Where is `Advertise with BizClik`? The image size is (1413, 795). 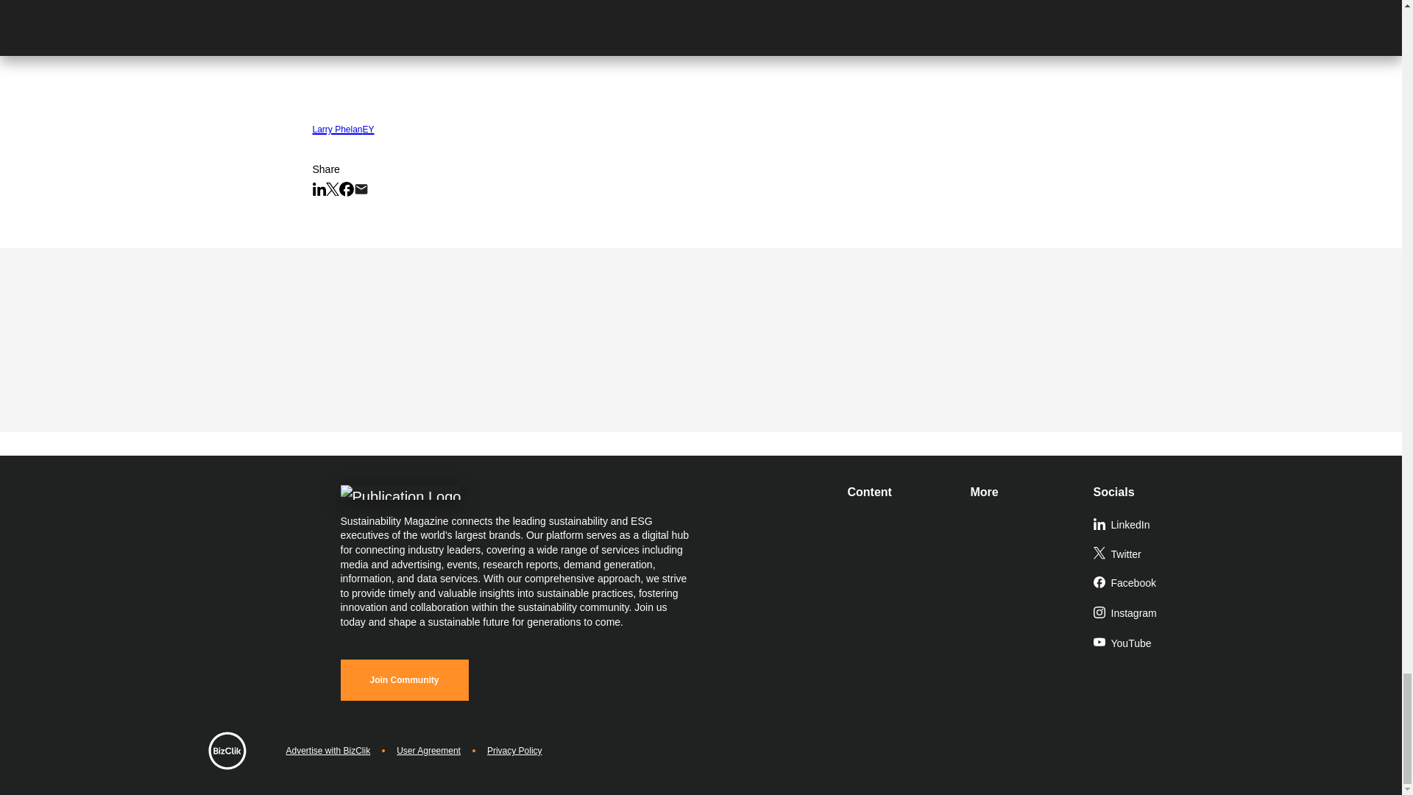
Advertise with BizClik is located at coordinates (327, 751).